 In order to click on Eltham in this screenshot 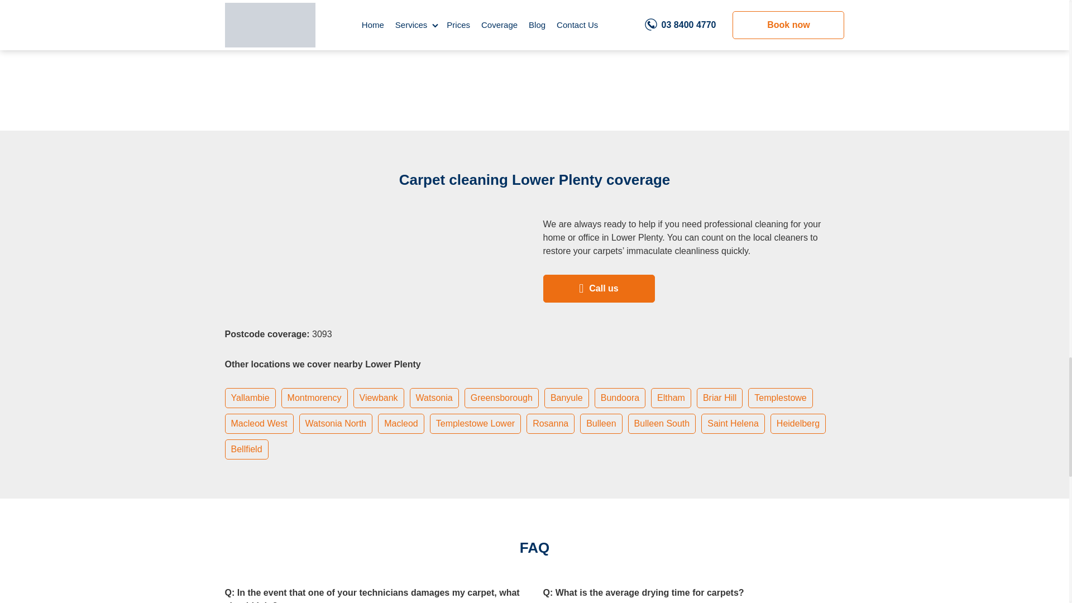, I will do `click(671, 398)`.